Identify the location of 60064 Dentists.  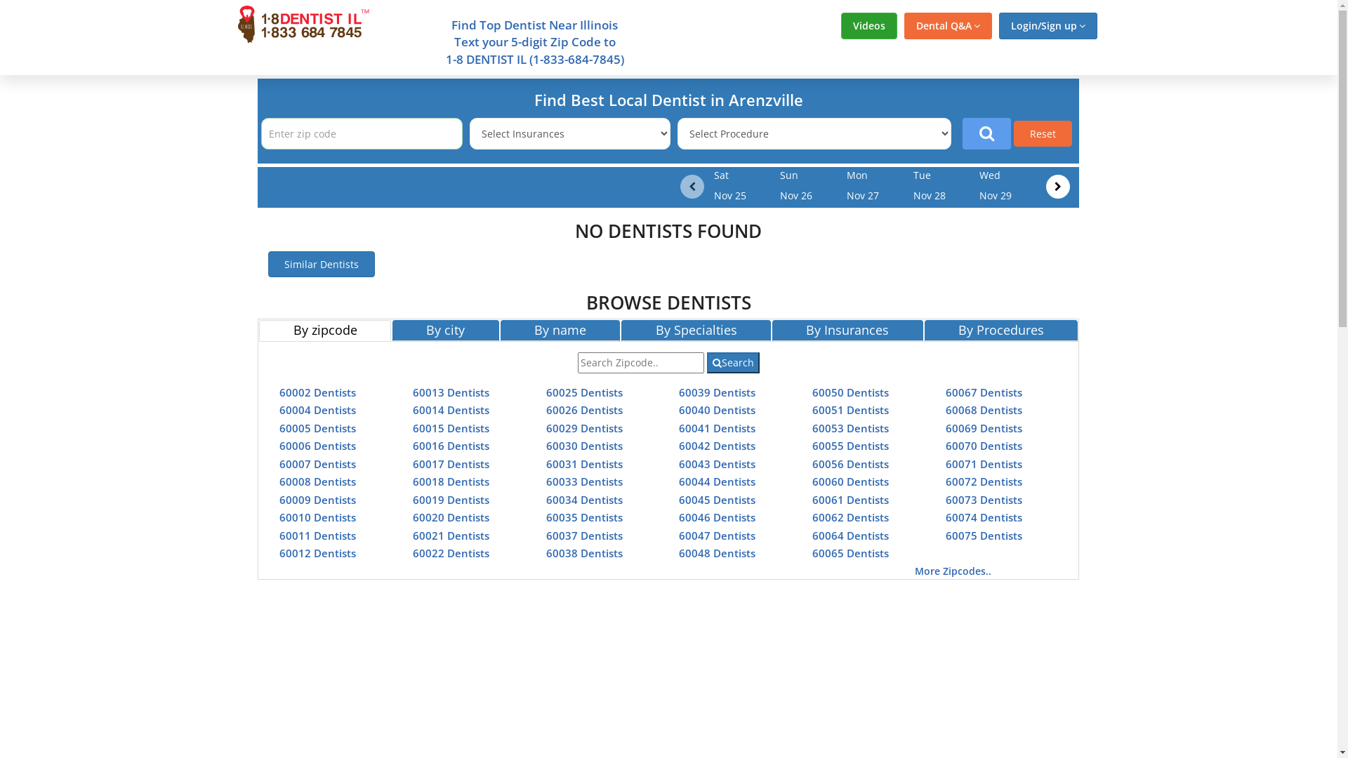
(851, 535).